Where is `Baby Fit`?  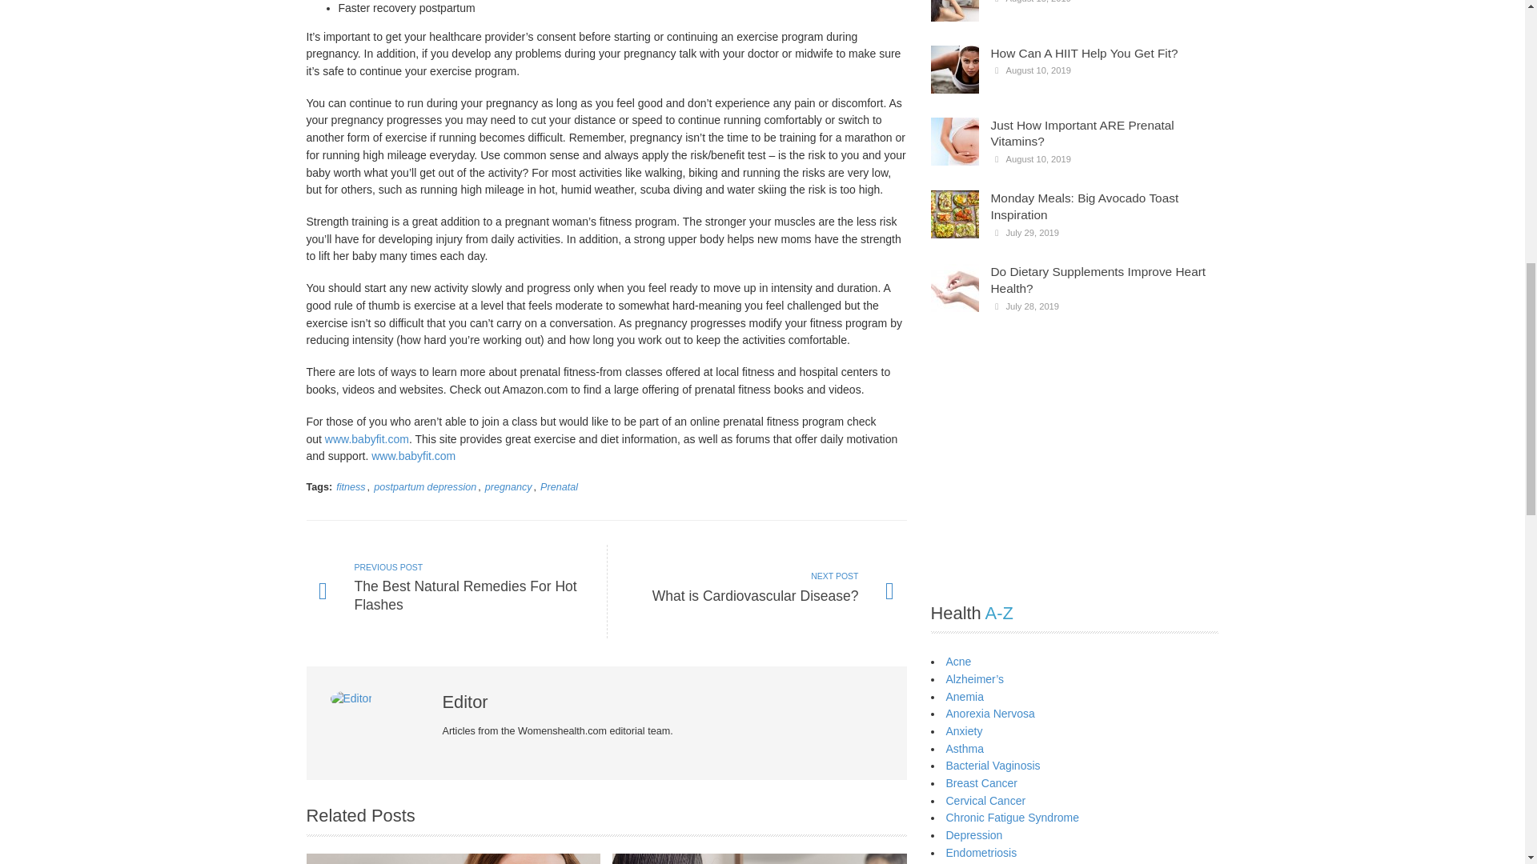
Baby Fit is located at coordinates (367, 438).